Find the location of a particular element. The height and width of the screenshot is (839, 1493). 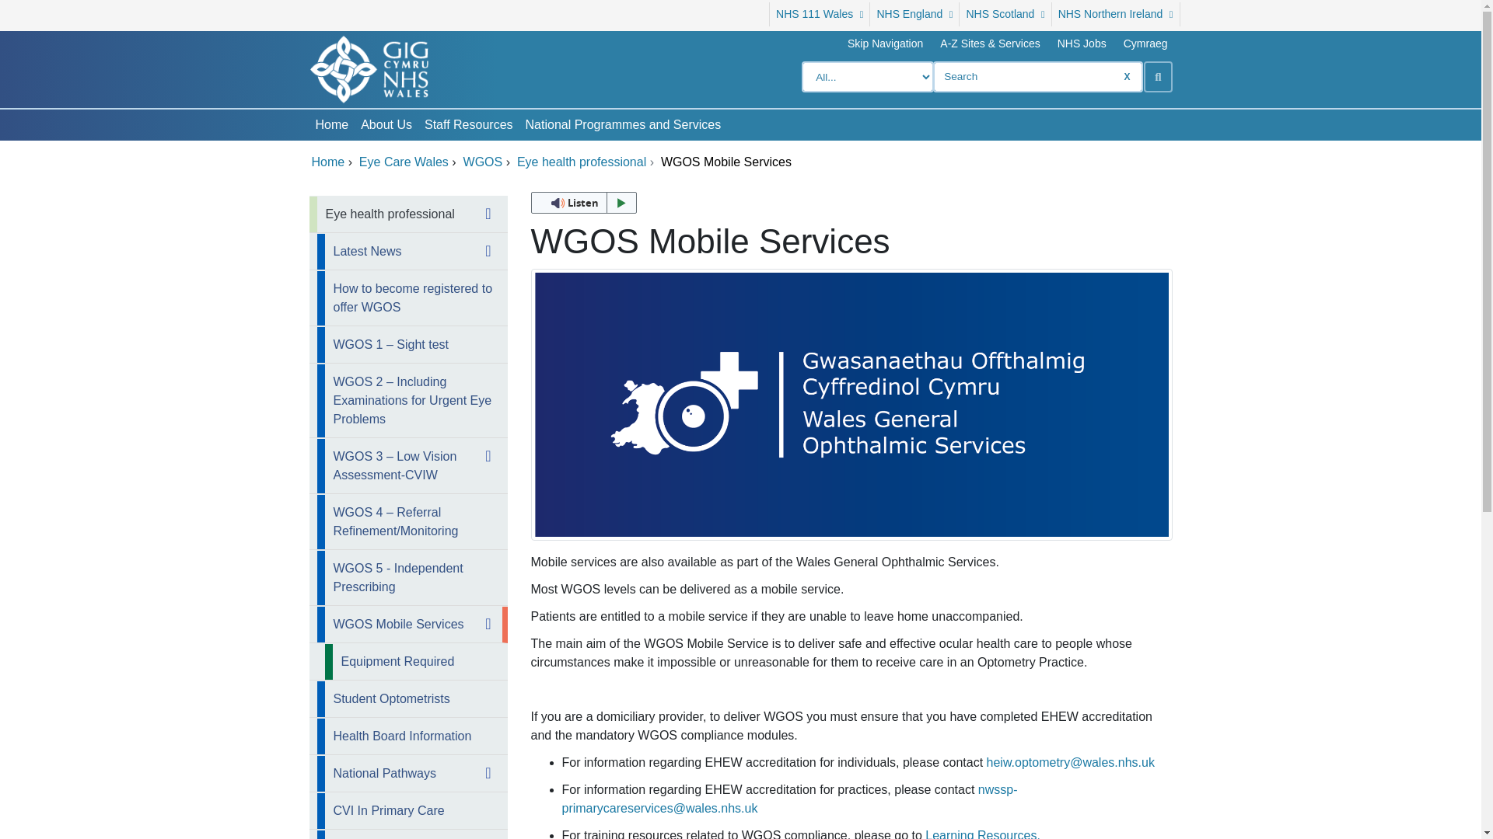

Cymraeg is located at coordinates (1145, 44).